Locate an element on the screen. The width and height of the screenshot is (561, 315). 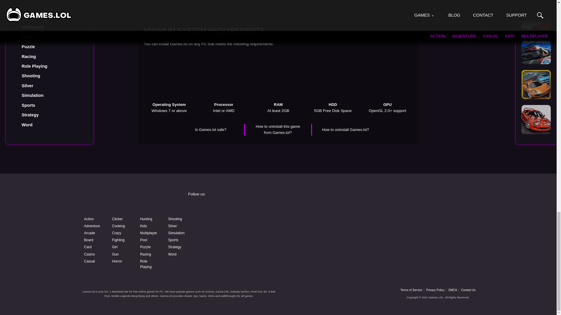
YouTube is located at coordinates (233, 223).